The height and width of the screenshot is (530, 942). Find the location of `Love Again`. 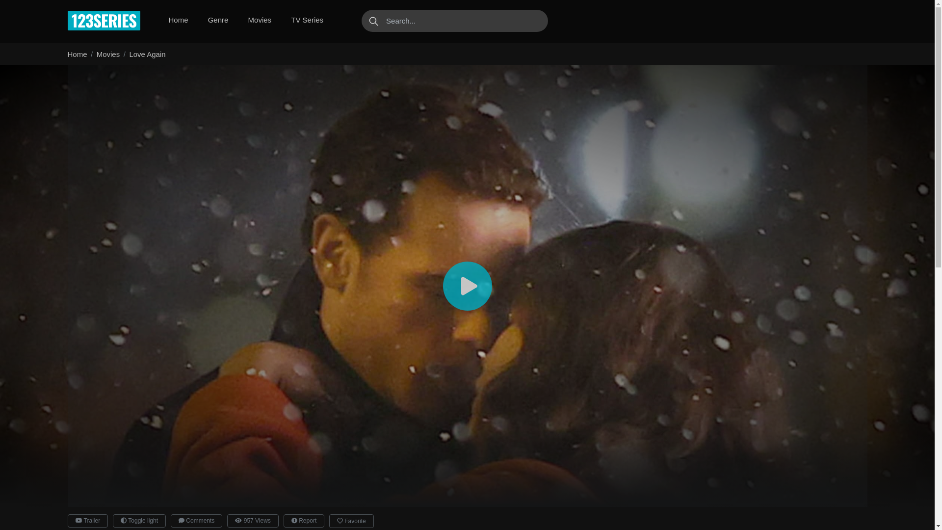

Love Again is located at coordinates (147, 54).